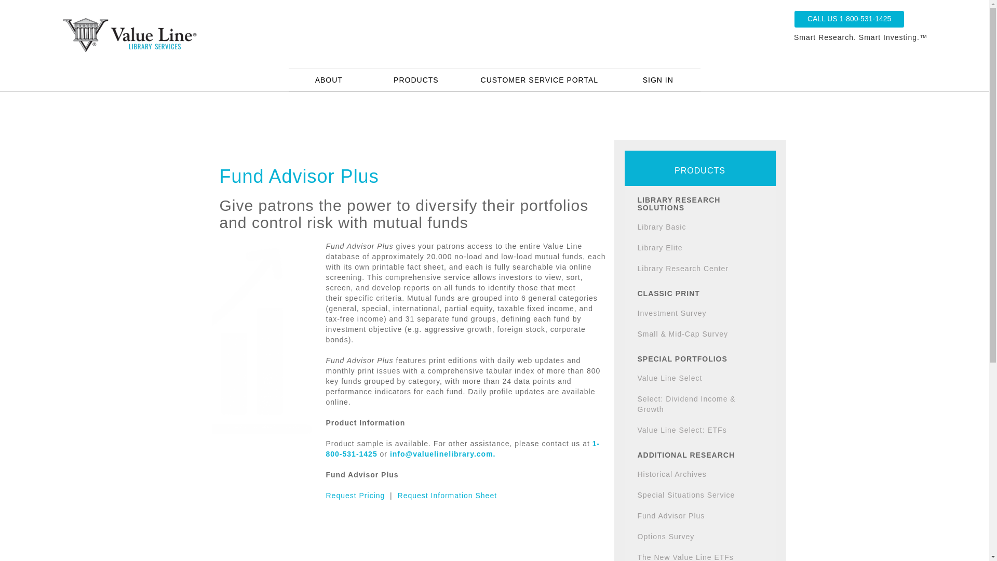 This screenshot has width=997, height=561. What do you see at coordinates (416, 80) in the screenshot?
I see `PRODUCTS` at bounding box center [416, 80].